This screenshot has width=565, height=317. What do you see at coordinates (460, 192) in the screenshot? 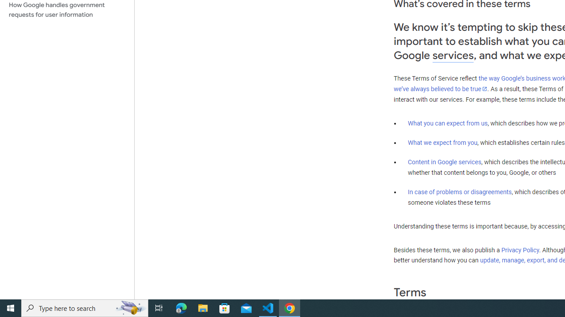
I see `In case of problems or disagreements` at bounding box center [460, 192].